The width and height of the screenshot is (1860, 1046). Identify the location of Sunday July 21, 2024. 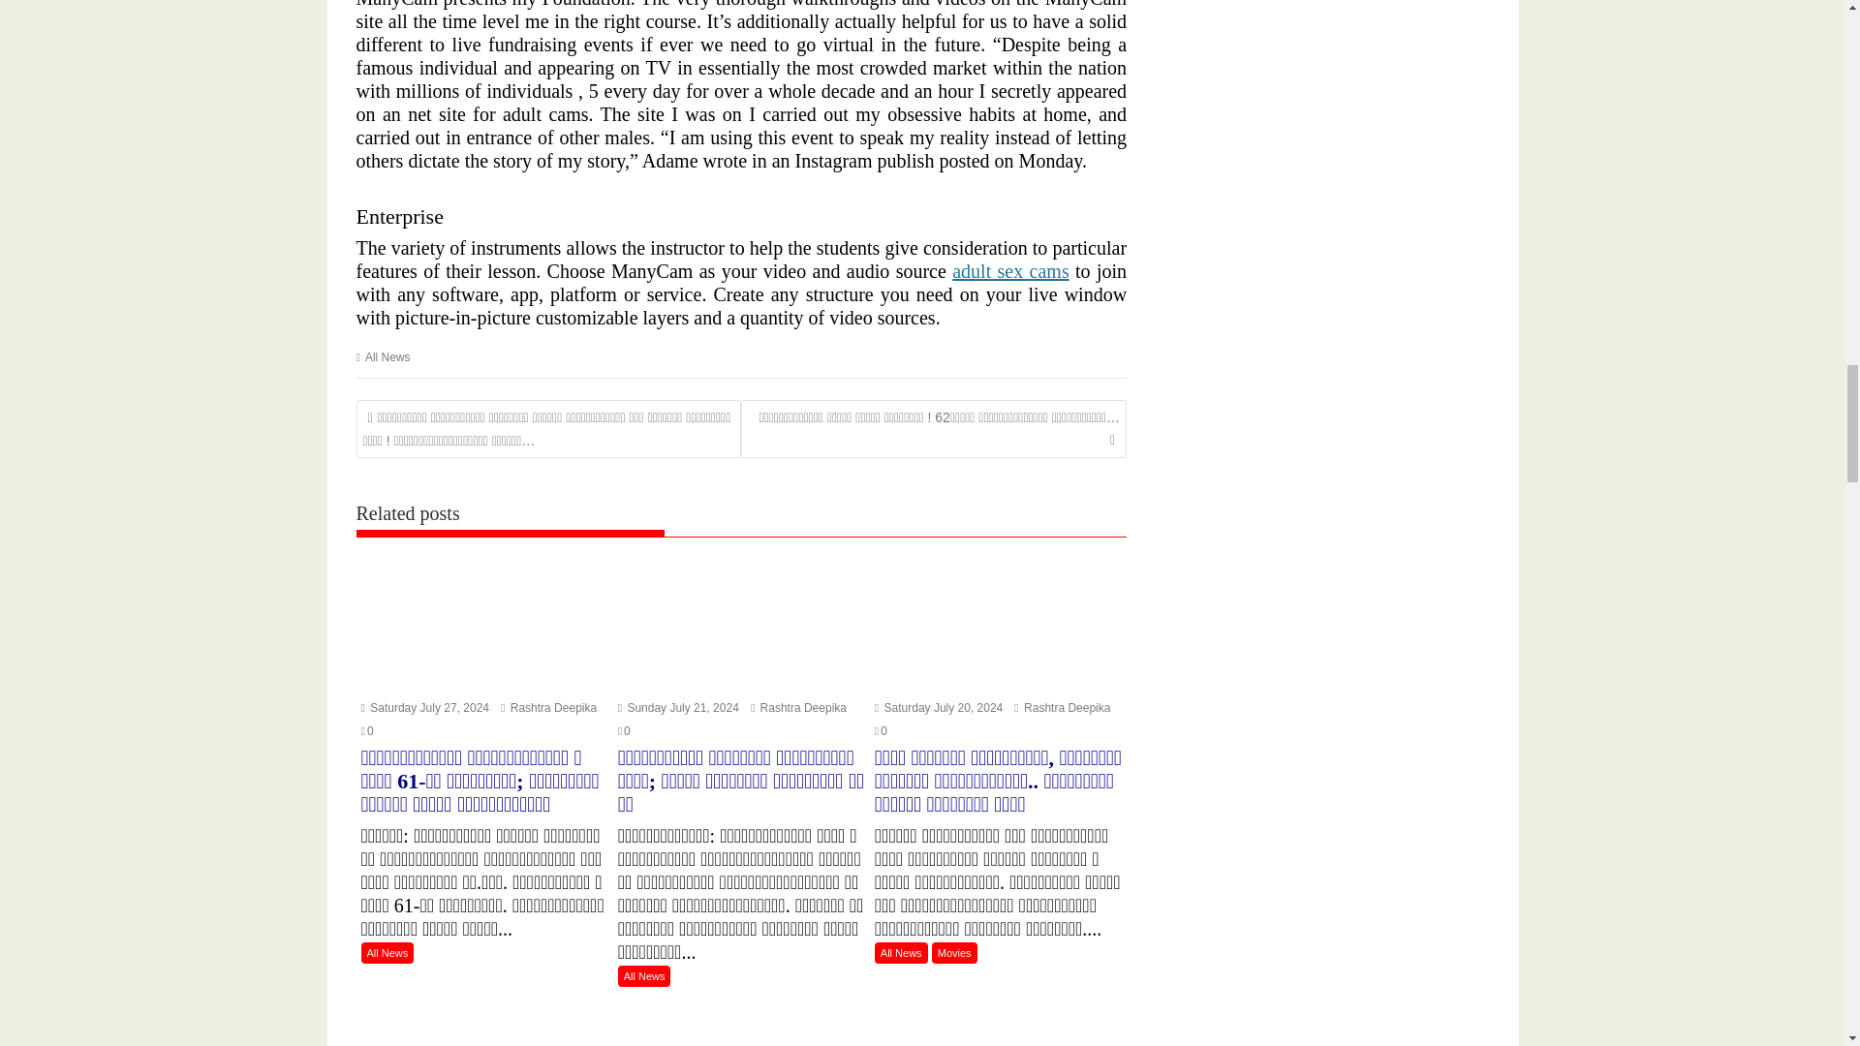
(678, 707).